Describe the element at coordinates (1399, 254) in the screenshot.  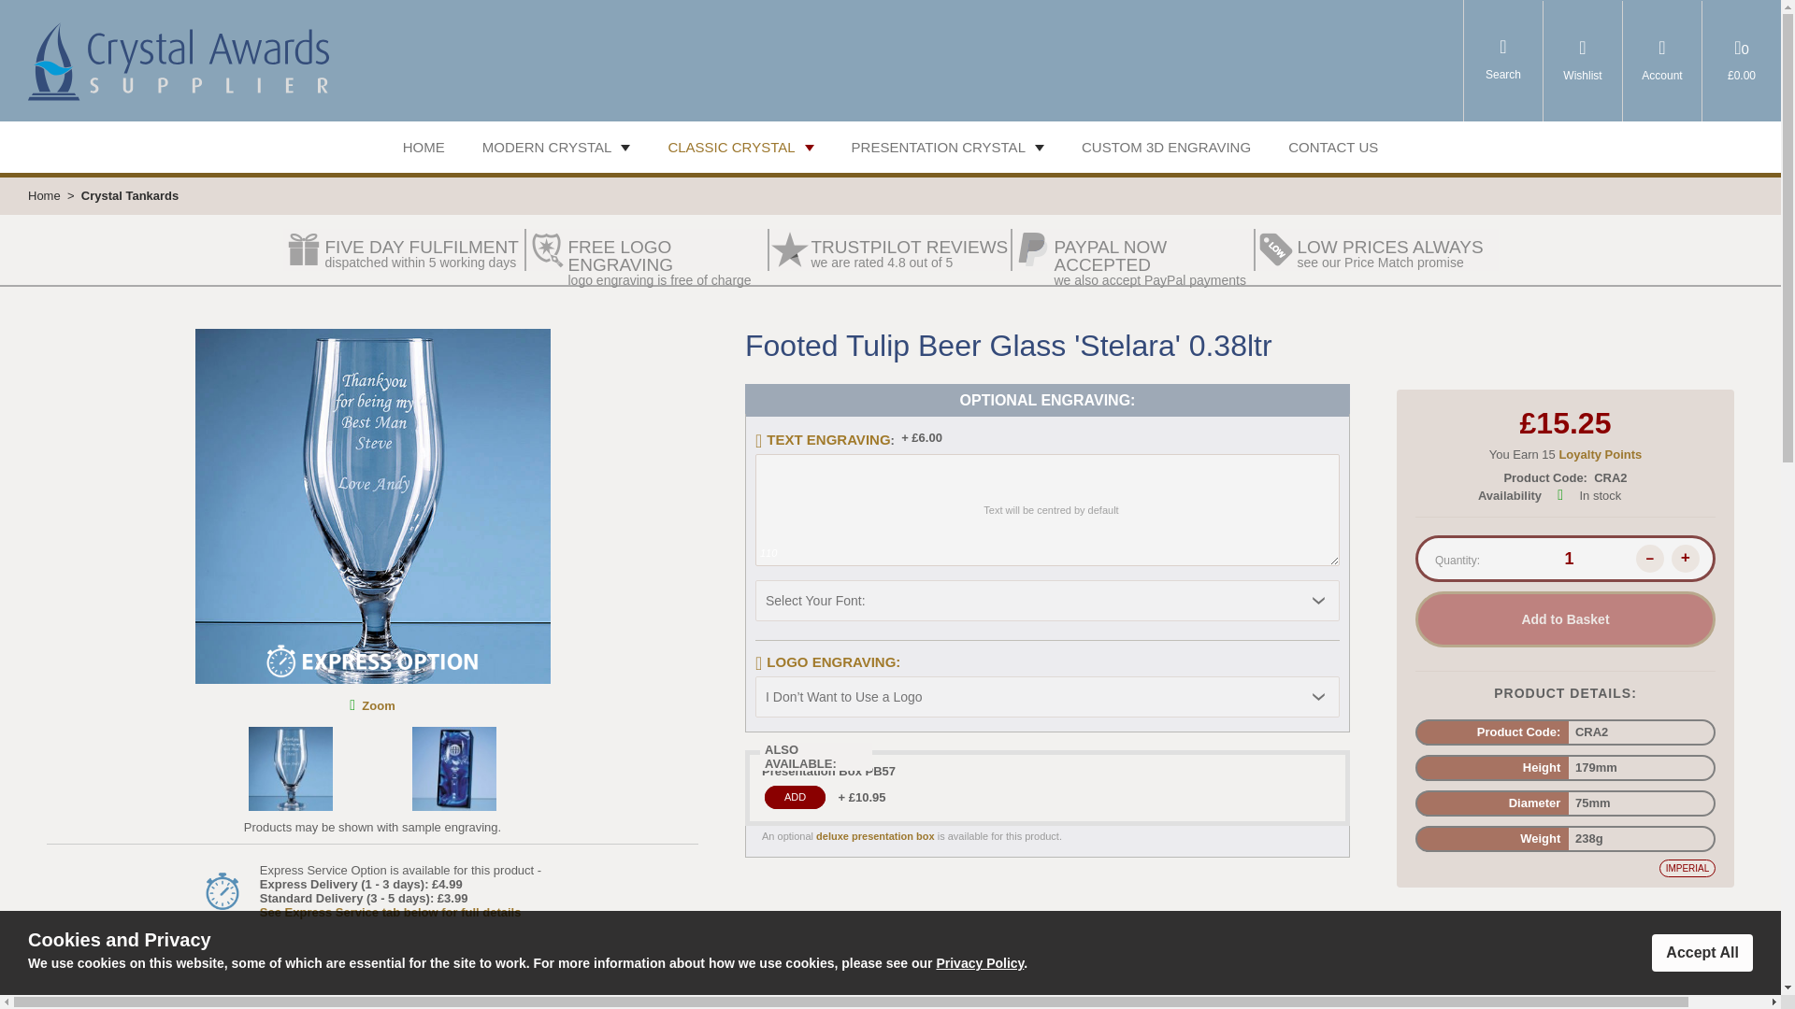
I see `deluxe presentation box` at that location.